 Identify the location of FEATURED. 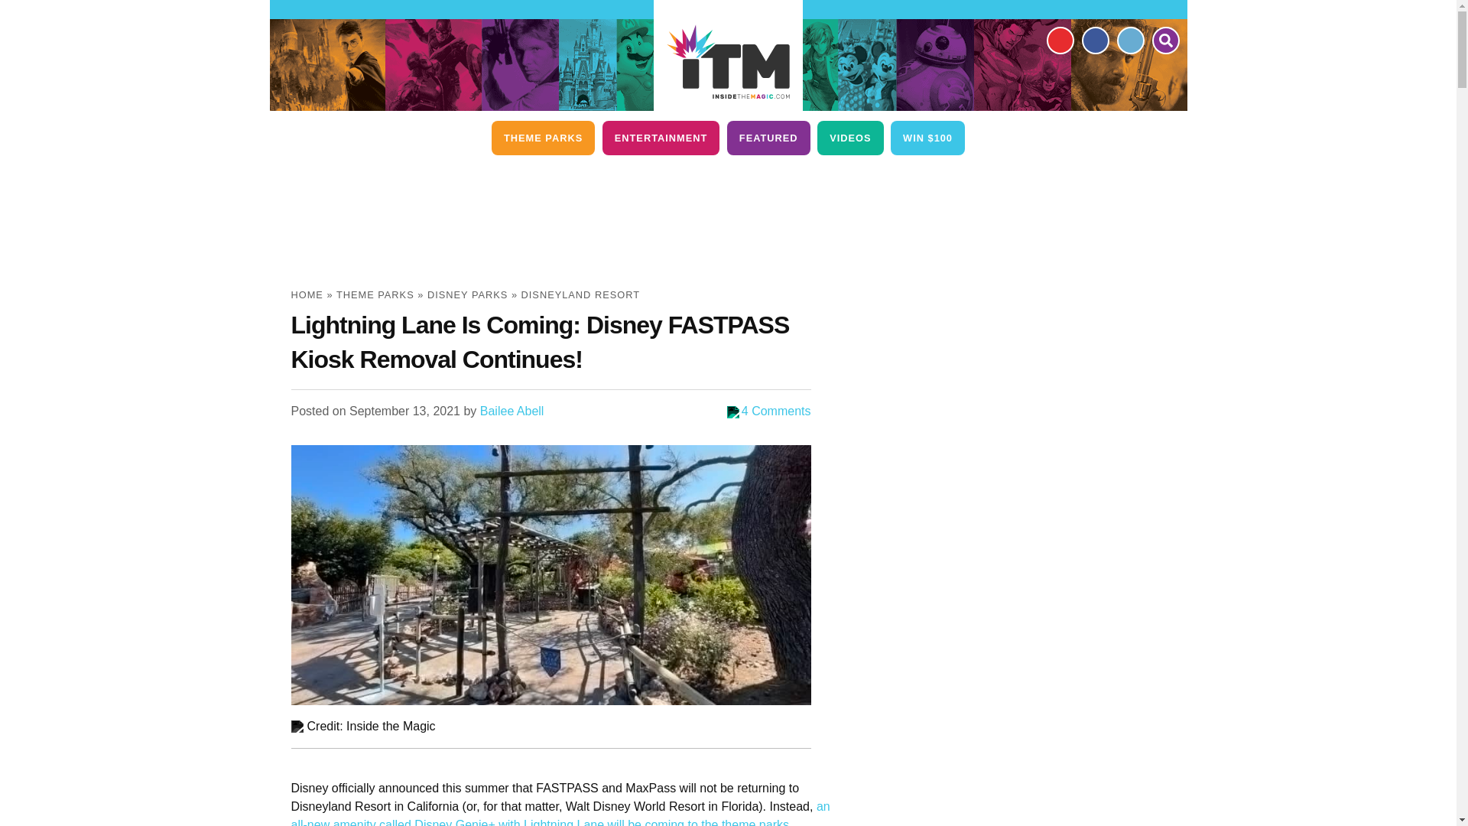
(768, 138).